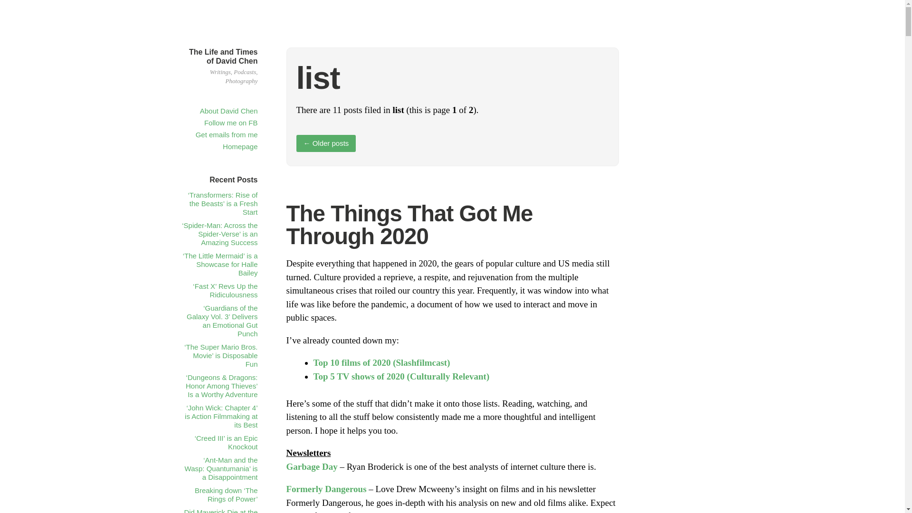  I want to click on Garbage Day, so click(312, 466).